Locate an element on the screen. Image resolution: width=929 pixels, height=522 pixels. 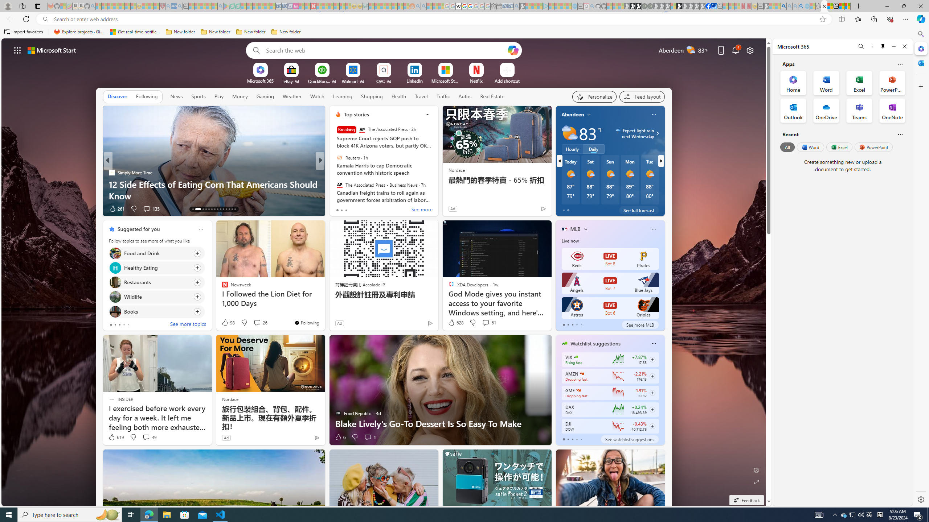
AutomationID: tab-17 is located at coordinates (209, 209).